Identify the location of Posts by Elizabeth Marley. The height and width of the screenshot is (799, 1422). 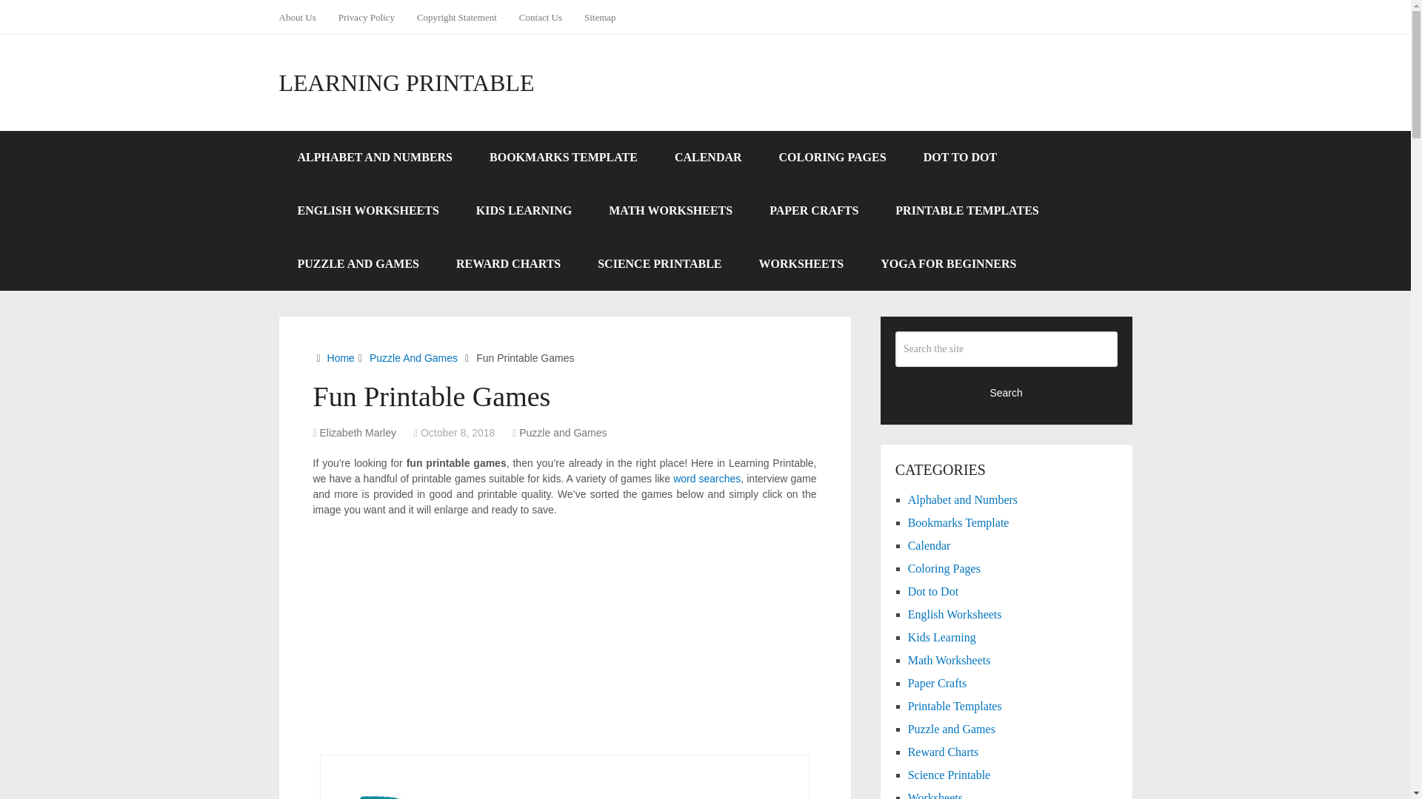
(358, 432).